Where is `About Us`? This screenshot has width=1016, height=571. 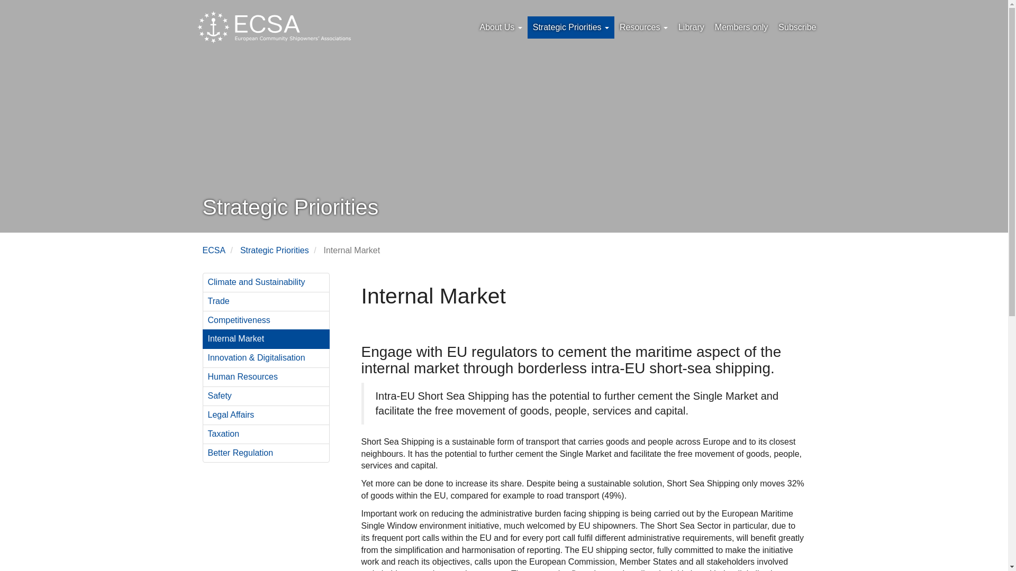
About Us is located at coordinates (501, 27).